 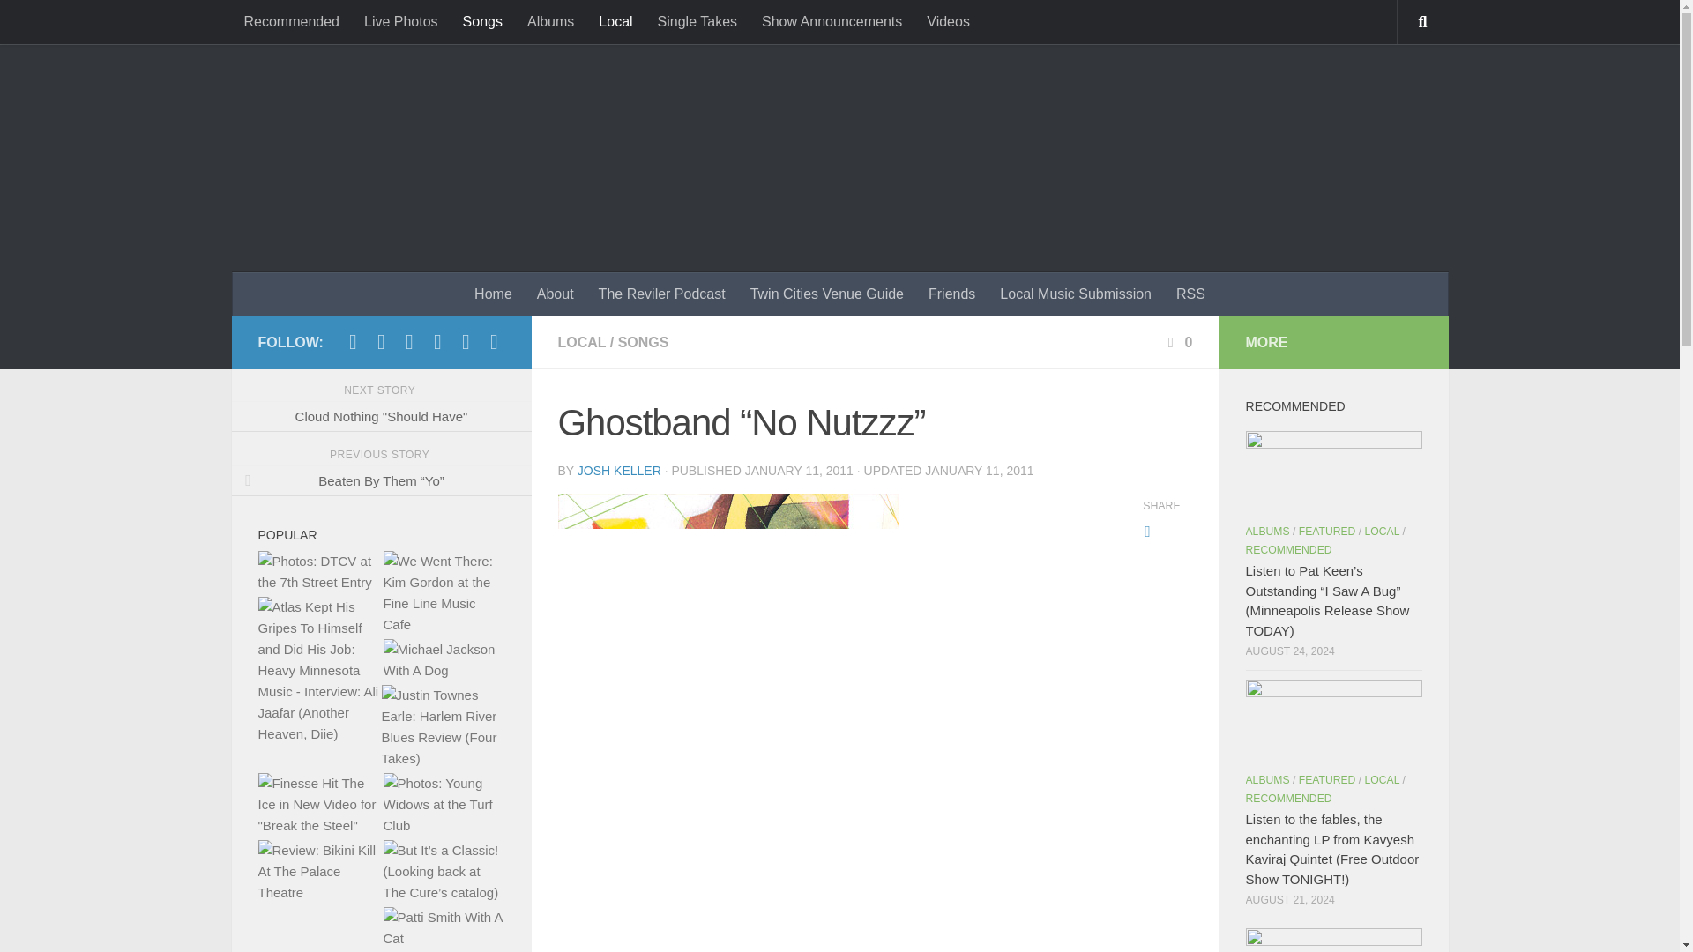 I want to click on Posts by josh keller, so click(x=619, y=471).